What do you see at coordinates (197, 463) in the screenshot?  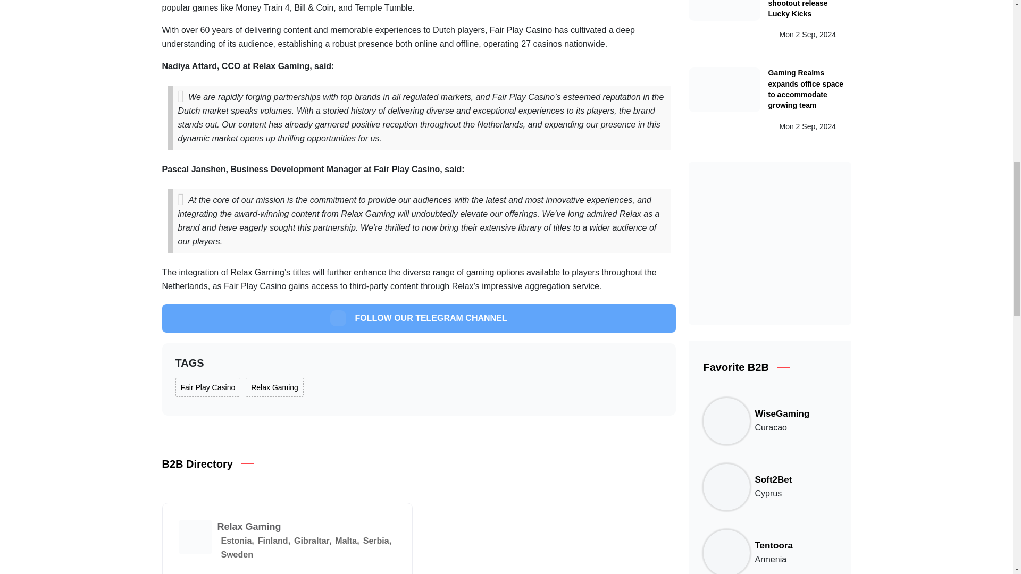 I see `B2B Directory` at bounding box center [197, 463].